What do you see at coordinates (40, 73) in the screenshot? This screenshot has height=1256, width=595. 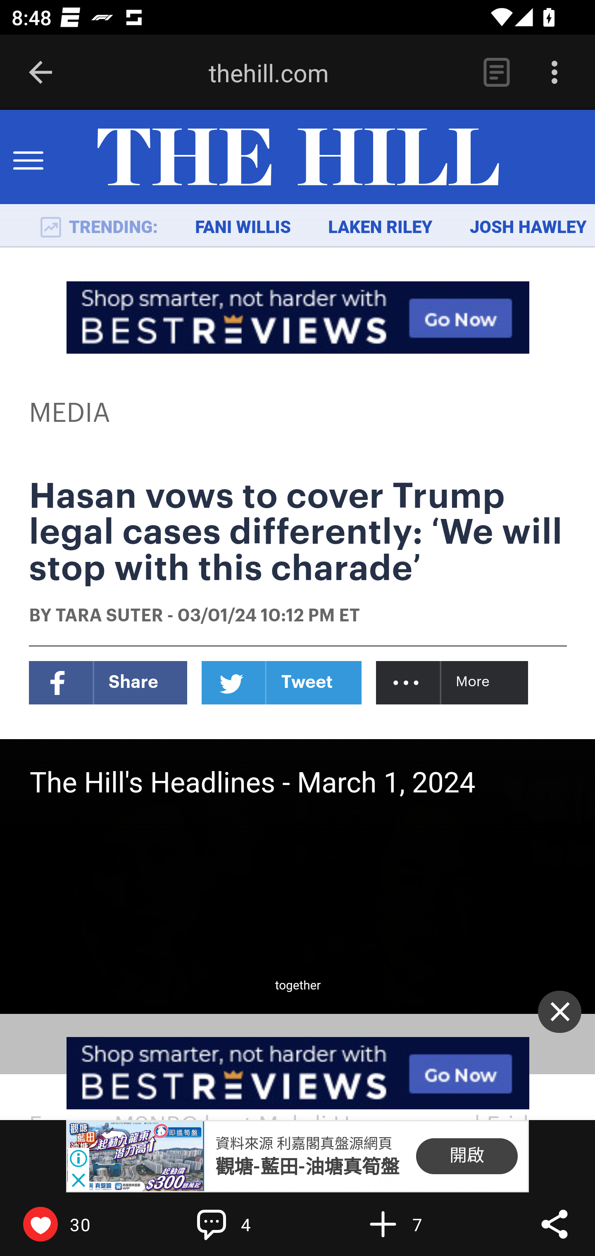 I see `Back` at bounding box center [40, 73].